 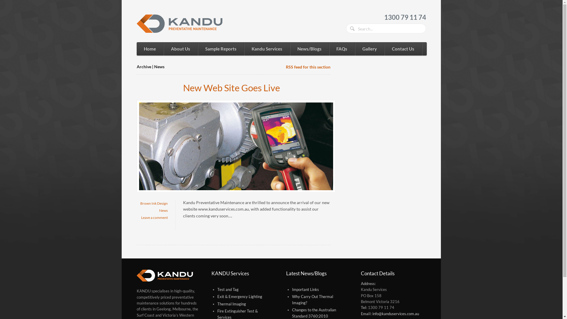 What do you see at coordinates (180, 49) in the screenshot?
I see `About Us` at bounding box center [180, 49].